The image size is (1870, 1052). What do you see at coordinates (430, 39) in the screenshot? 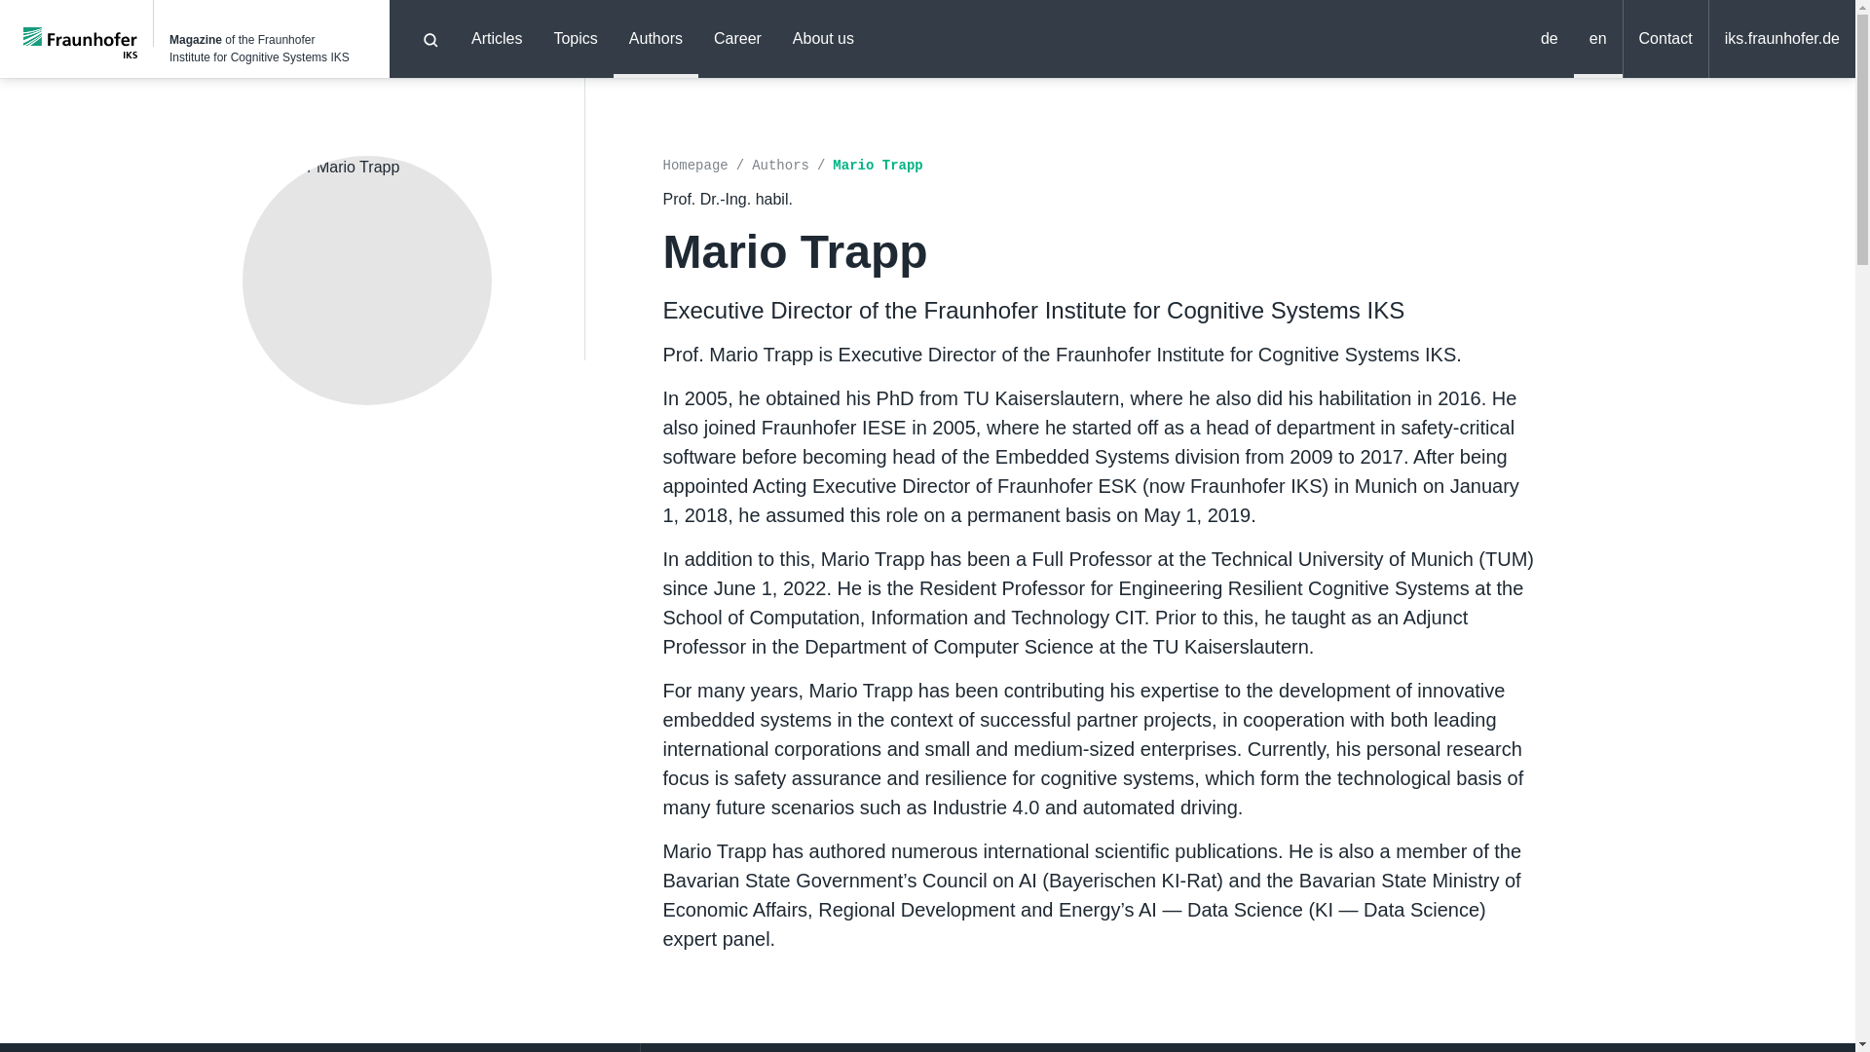
I see `Search` at bounding box center [430, 39].